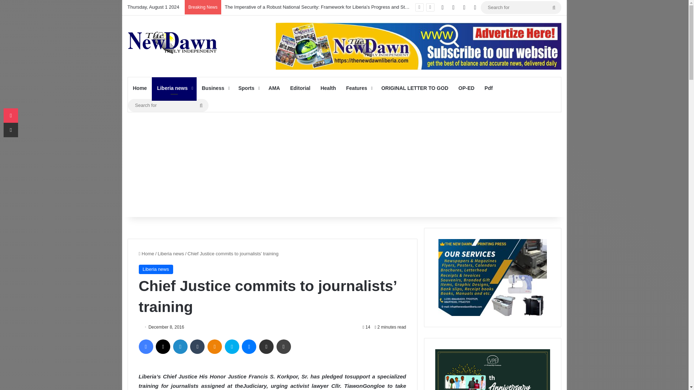  I want to click on Print, so click(283, 346).